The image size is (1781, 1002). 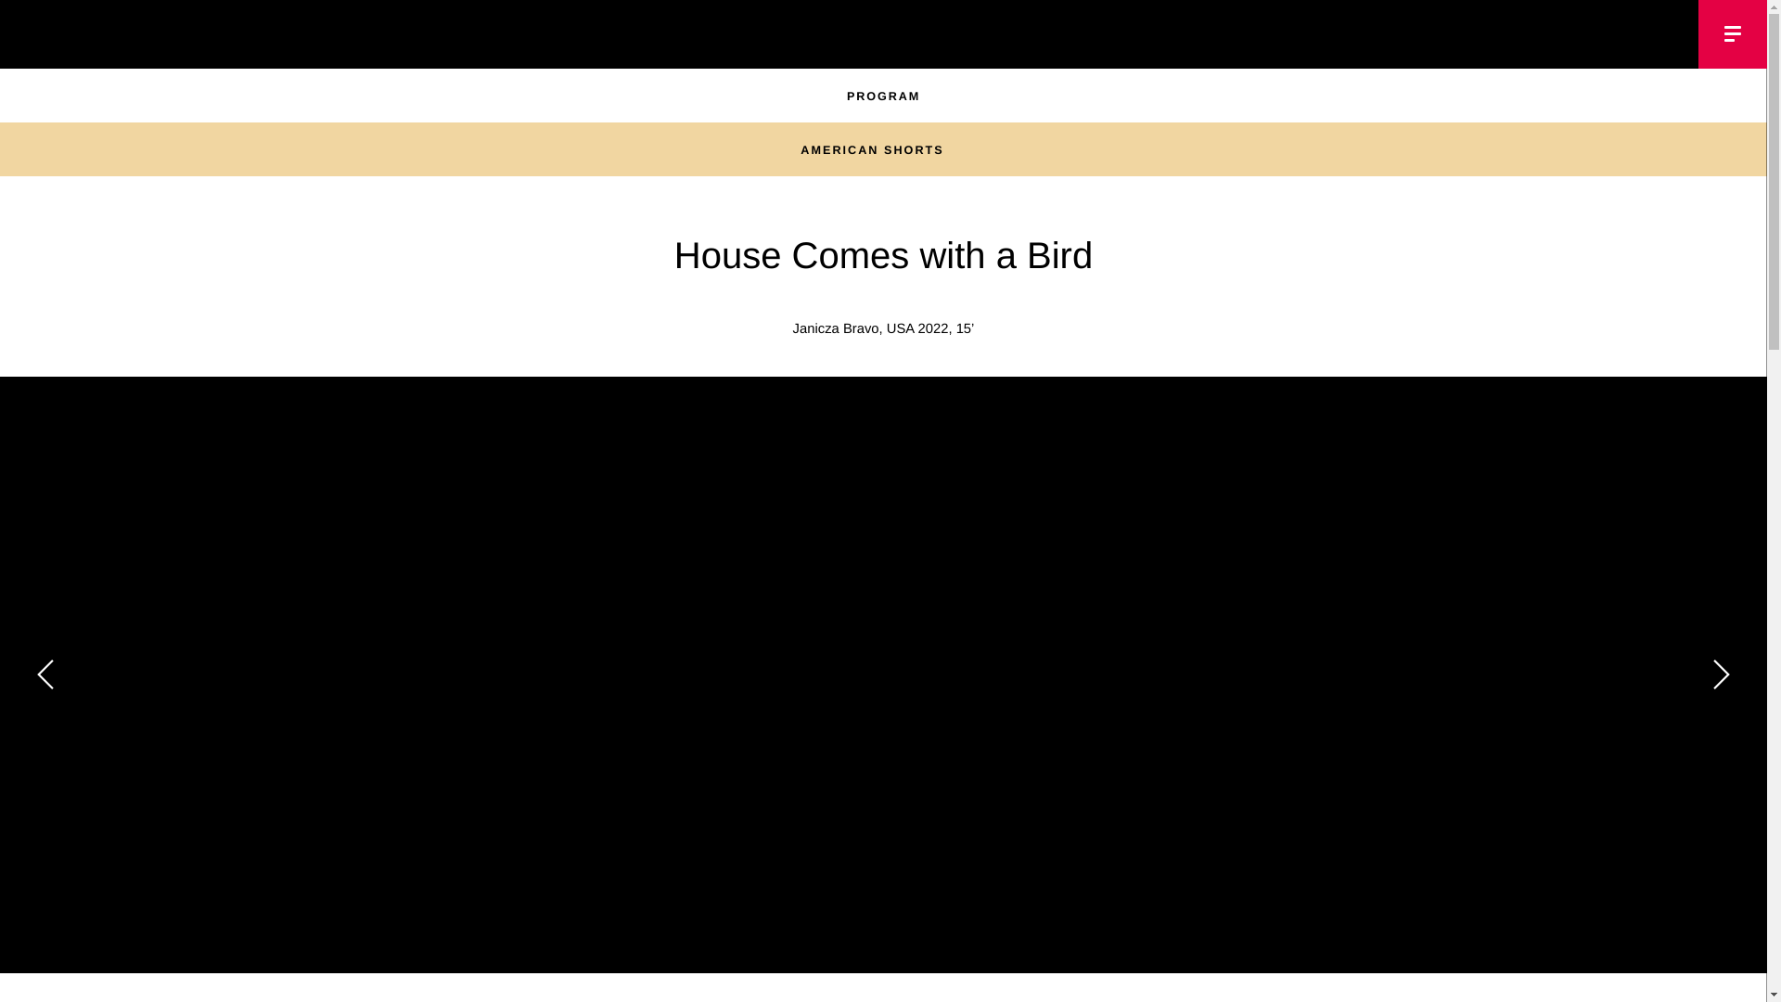 I want to click on PROGRAM, so click(x=883, y=96).